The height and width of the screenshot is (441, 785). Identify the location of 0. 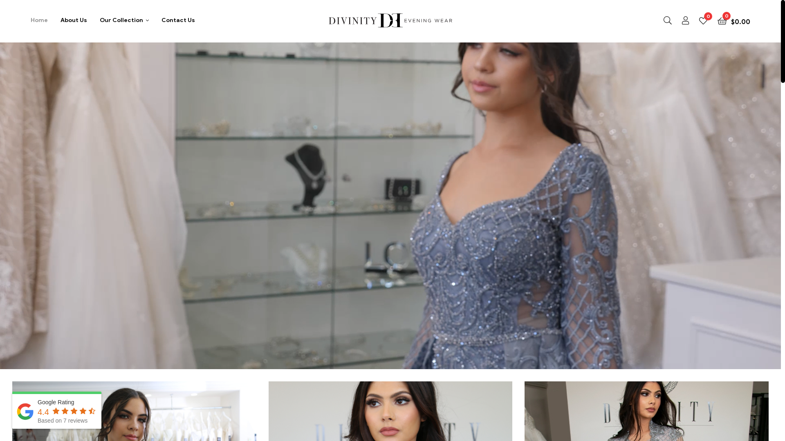
(703, 20).